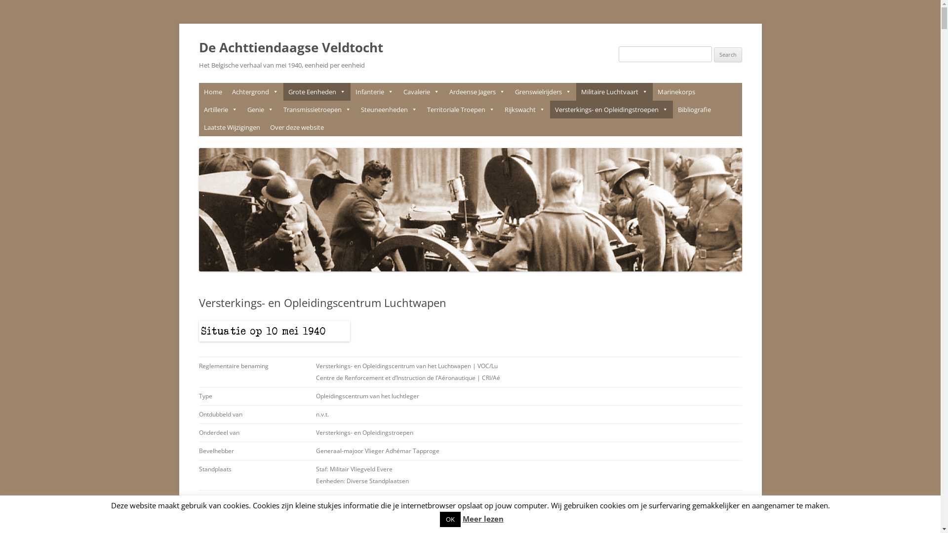  I want to click on Rijkswacht, so click(525, 110).